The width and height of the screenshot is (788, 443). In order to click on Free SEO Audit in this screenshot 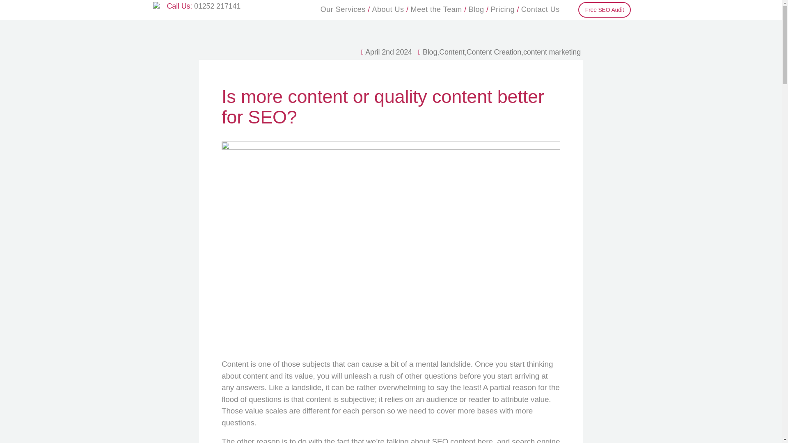, I will do `click(605, 10)`.